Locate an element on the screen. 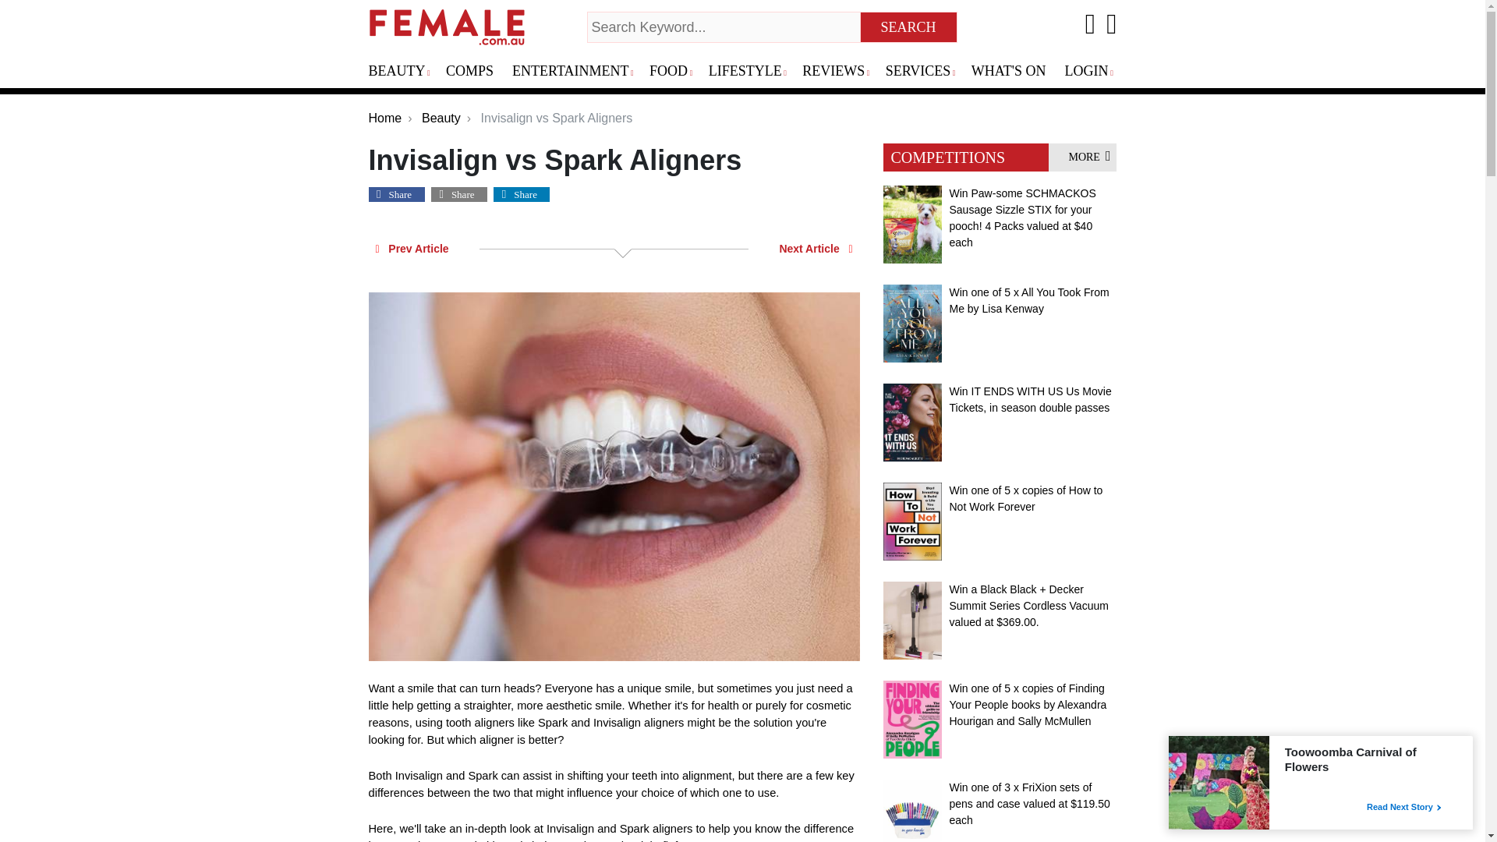 The width and height of the screenshot is (1497, 842). BEAUTY is located at coordinates (404, 72).